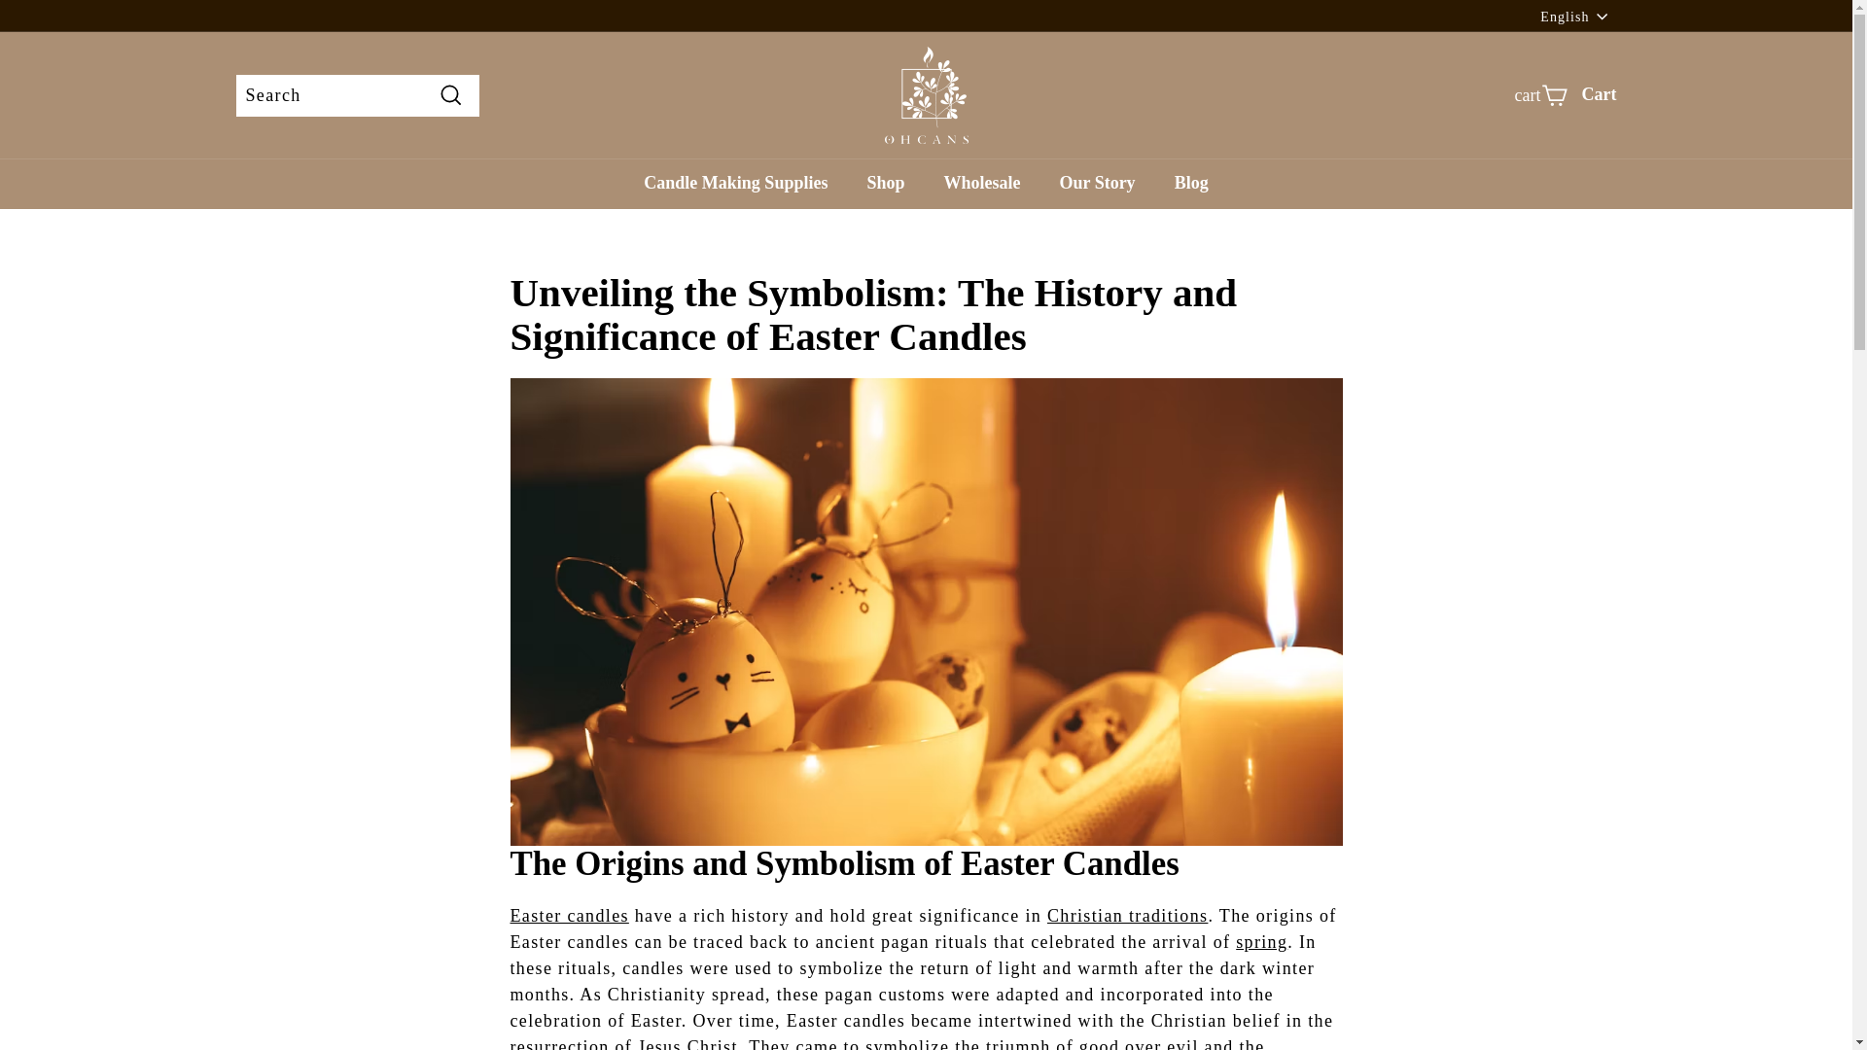 Image resolution: width=1867 pixels, height=1050 pixels. What do you see at coordinates (982, 183) in the screenshot?
I see `Wholesale` at bounding box center [982, 183].